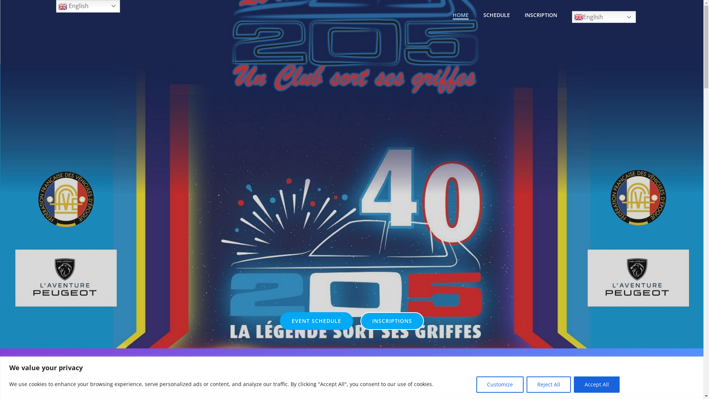 The width and height of the screenshot is (709, 399). Describe the element at coordinates (88, 6) in the screenshot. I see `English` at that location.